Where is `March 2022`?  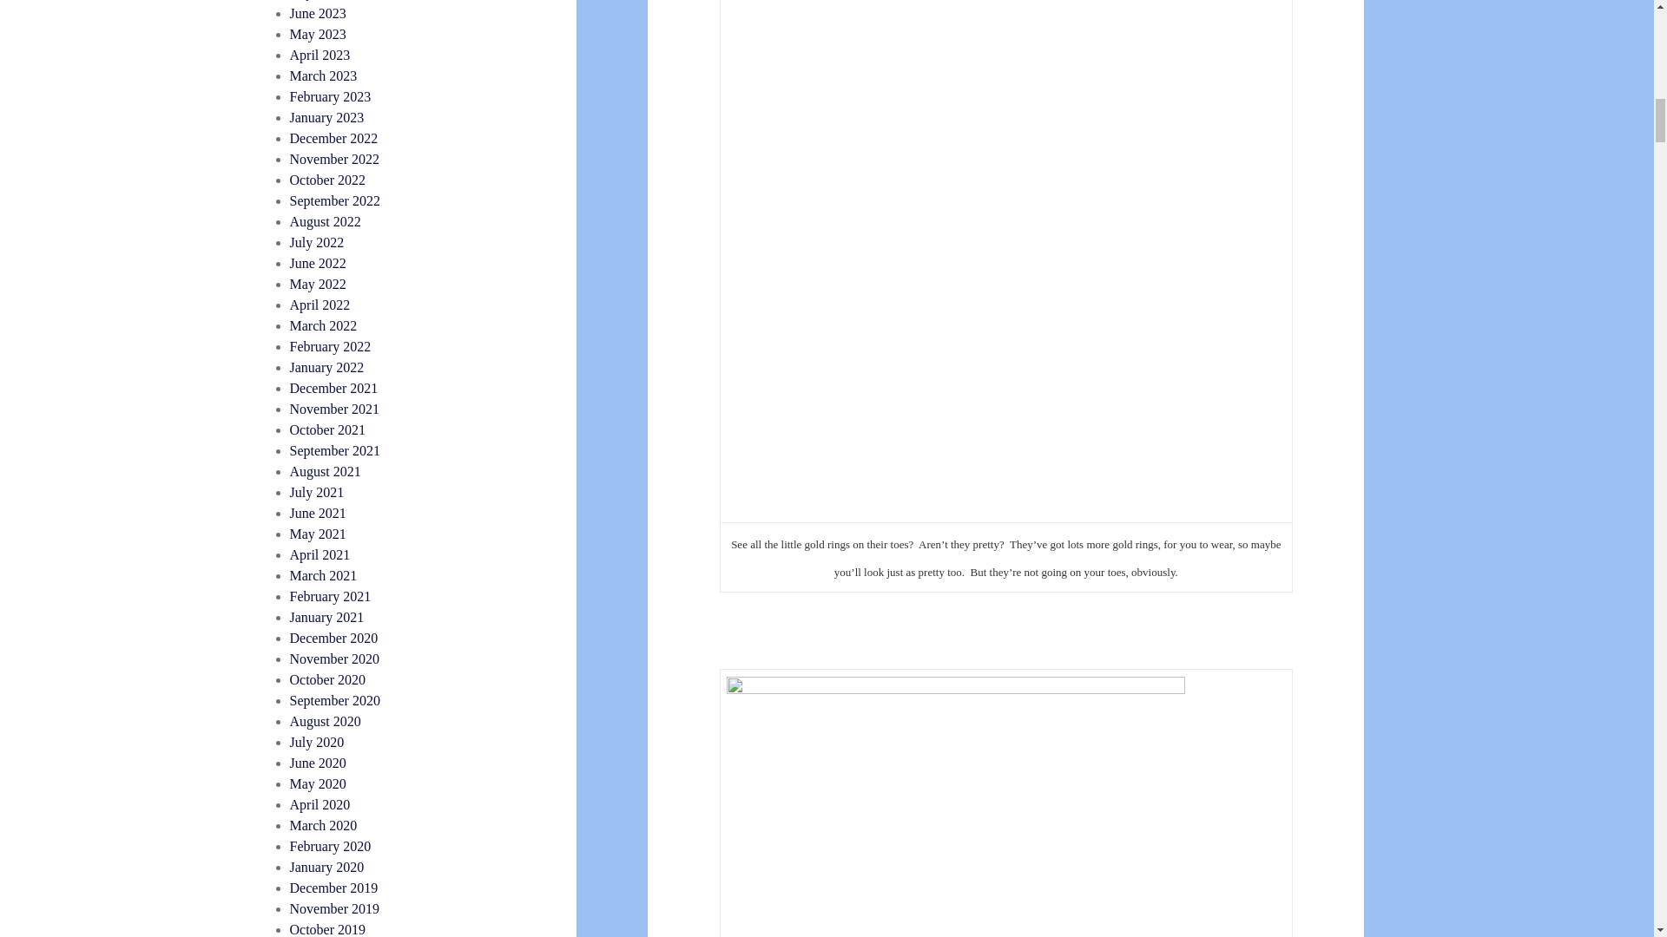
March 2022 is located at coordinates (324, 326).